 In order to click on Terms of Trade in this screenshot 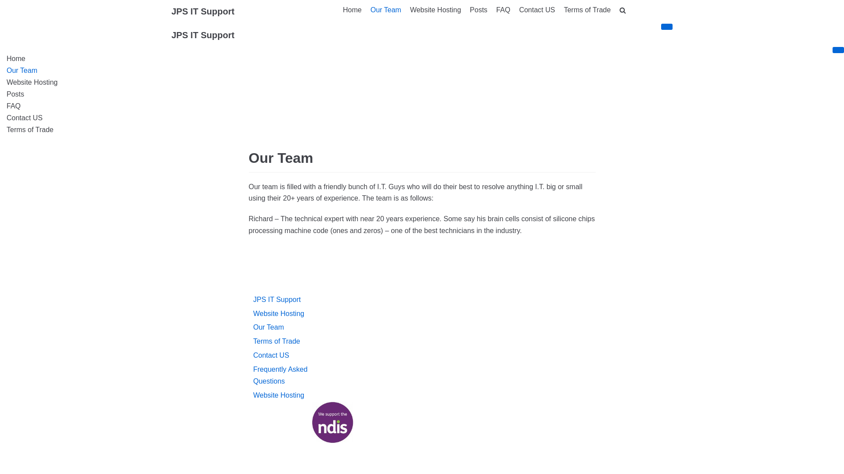, I will do `click(277, 341)`.